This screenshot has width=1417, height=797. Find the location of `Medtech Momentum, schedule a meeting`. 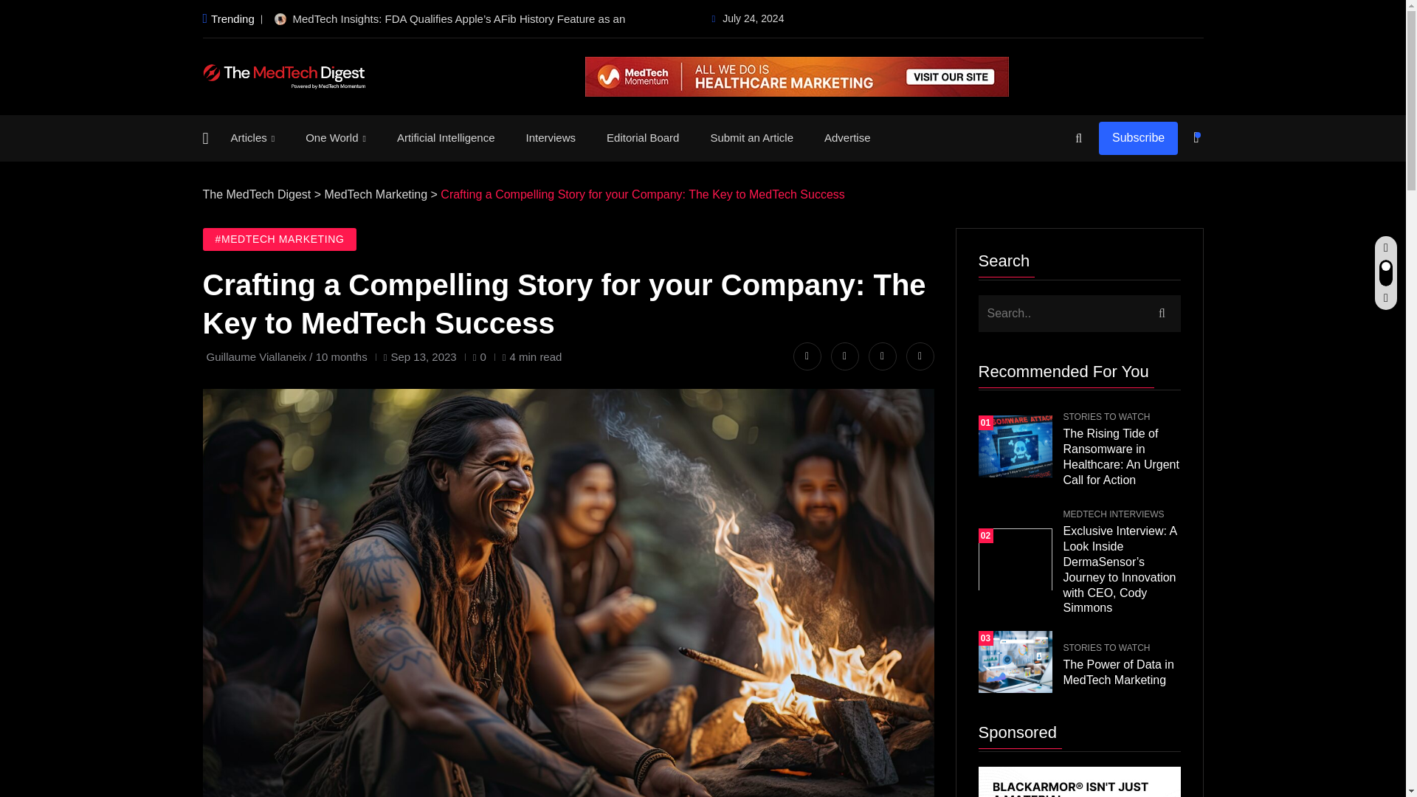

Medtech Momentum, schedule a meeting is located at coordinates (797, 76).